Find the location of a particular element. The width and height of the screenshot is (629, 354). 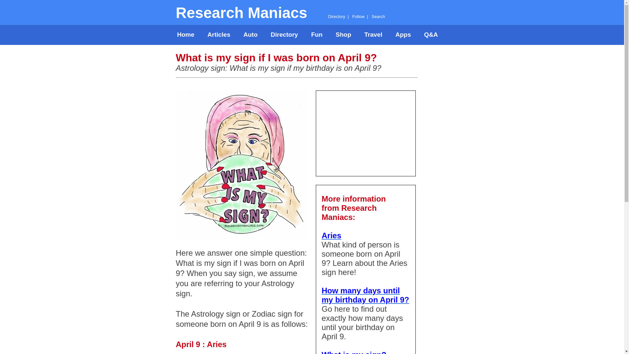

Home is located at coordinates (185, 35).